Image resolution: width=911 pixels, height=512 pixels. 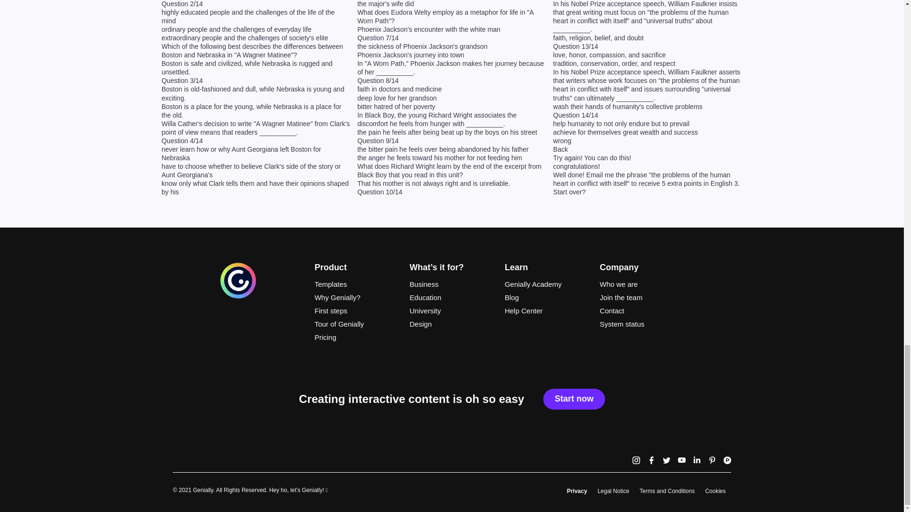 What do you see at coordinates (356, 311) in the screenshot?
I see `First steps` at bounding box center [356, 311].